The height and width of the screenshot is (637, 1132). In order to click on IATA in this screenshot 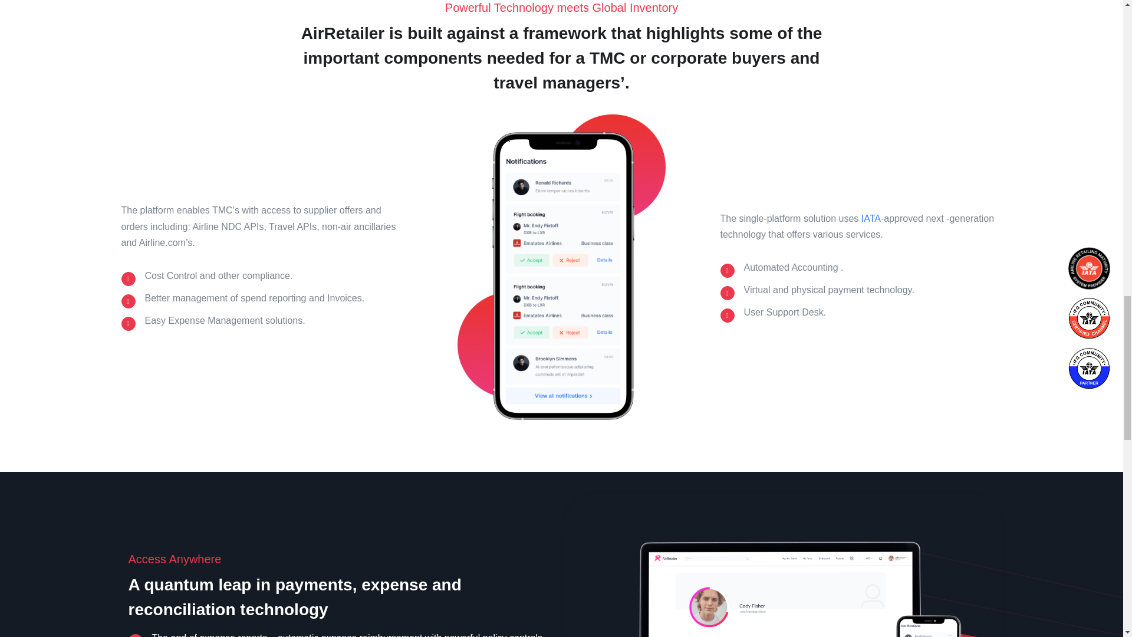, I will do `click(871, 218)`.